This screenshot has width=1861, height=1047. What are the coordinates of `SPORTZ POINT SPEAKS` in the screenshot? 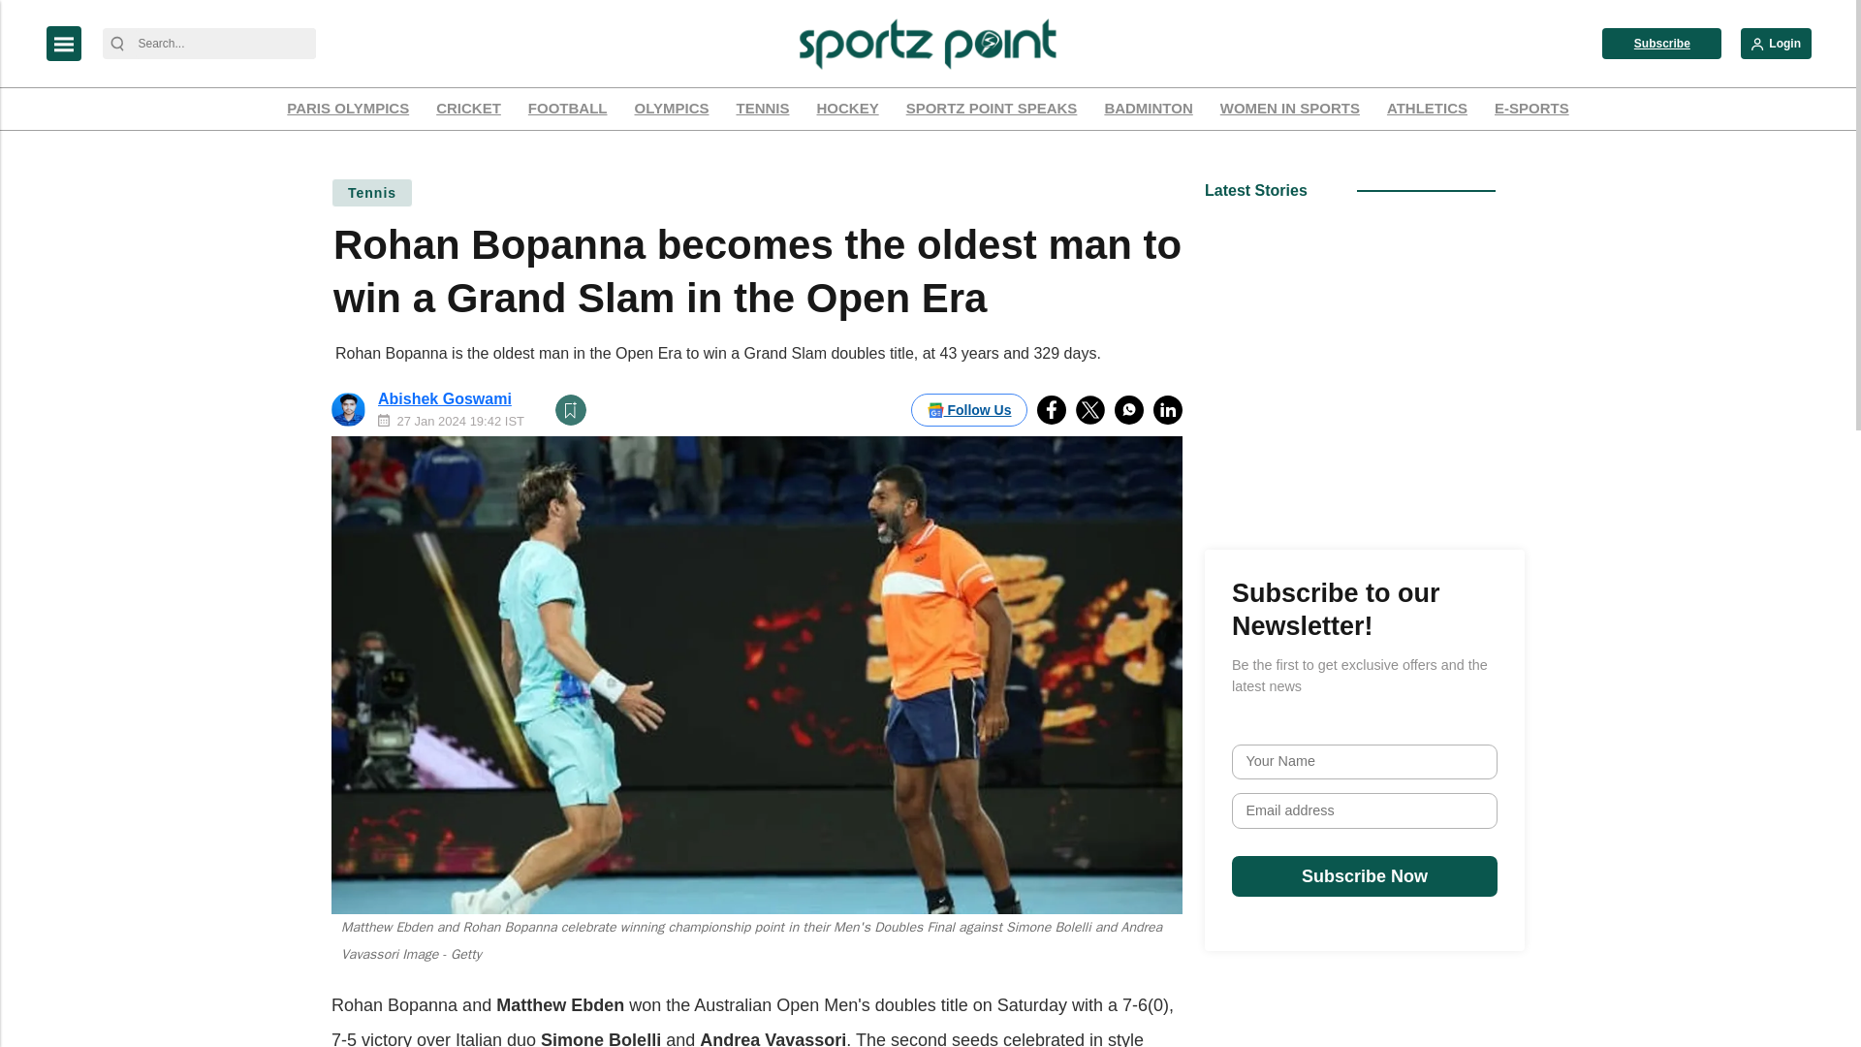 It's located at (992, 109).